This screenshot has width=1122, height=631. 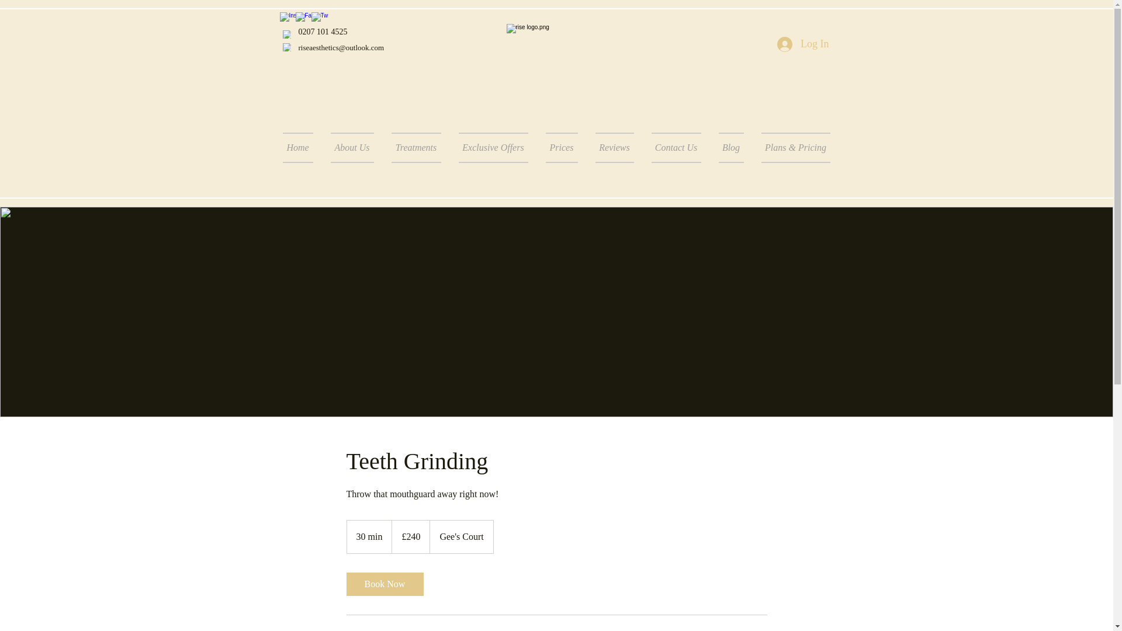 I want to click on Prices, so click(x=561, y=147).